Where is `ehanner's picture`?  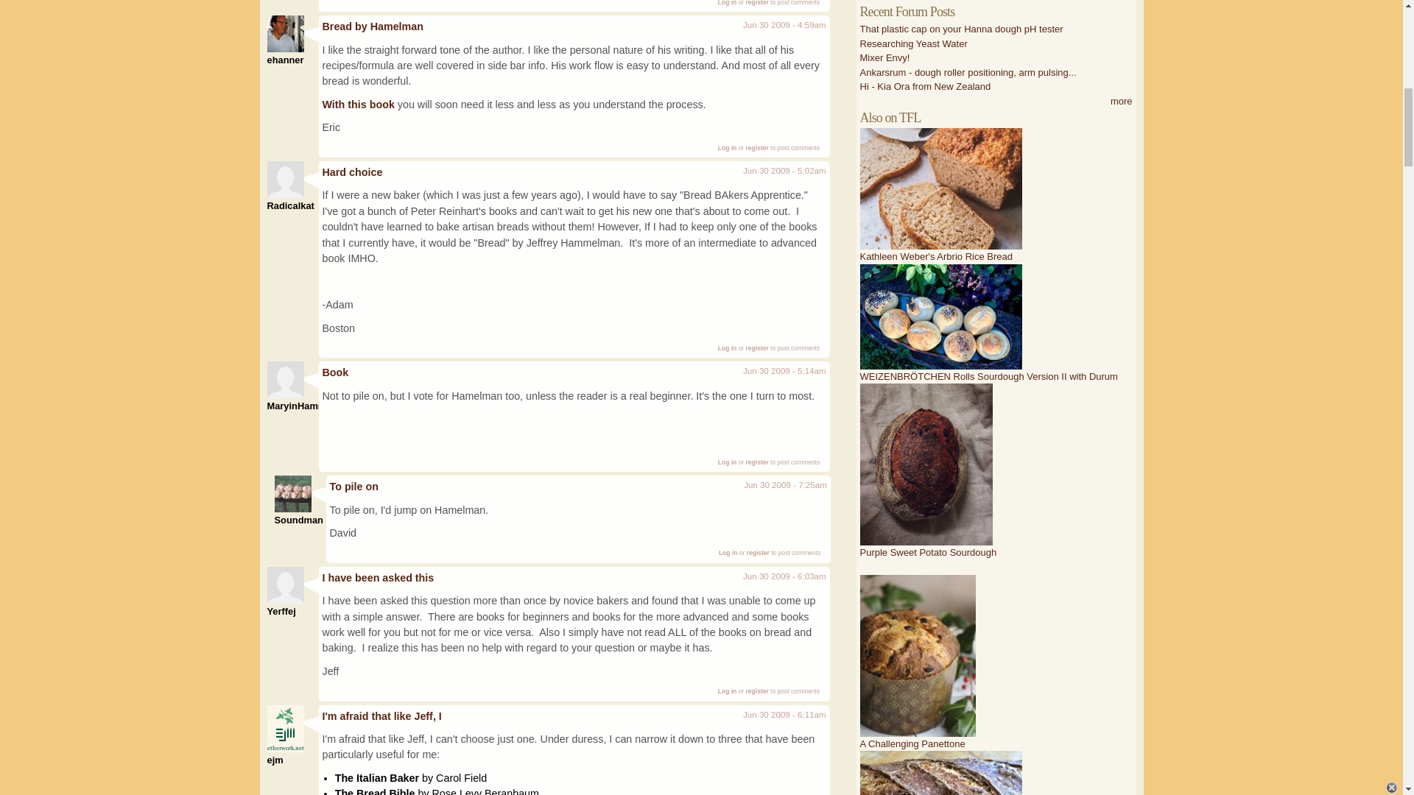
ehanner's picture is located at coordinates (285, 34).